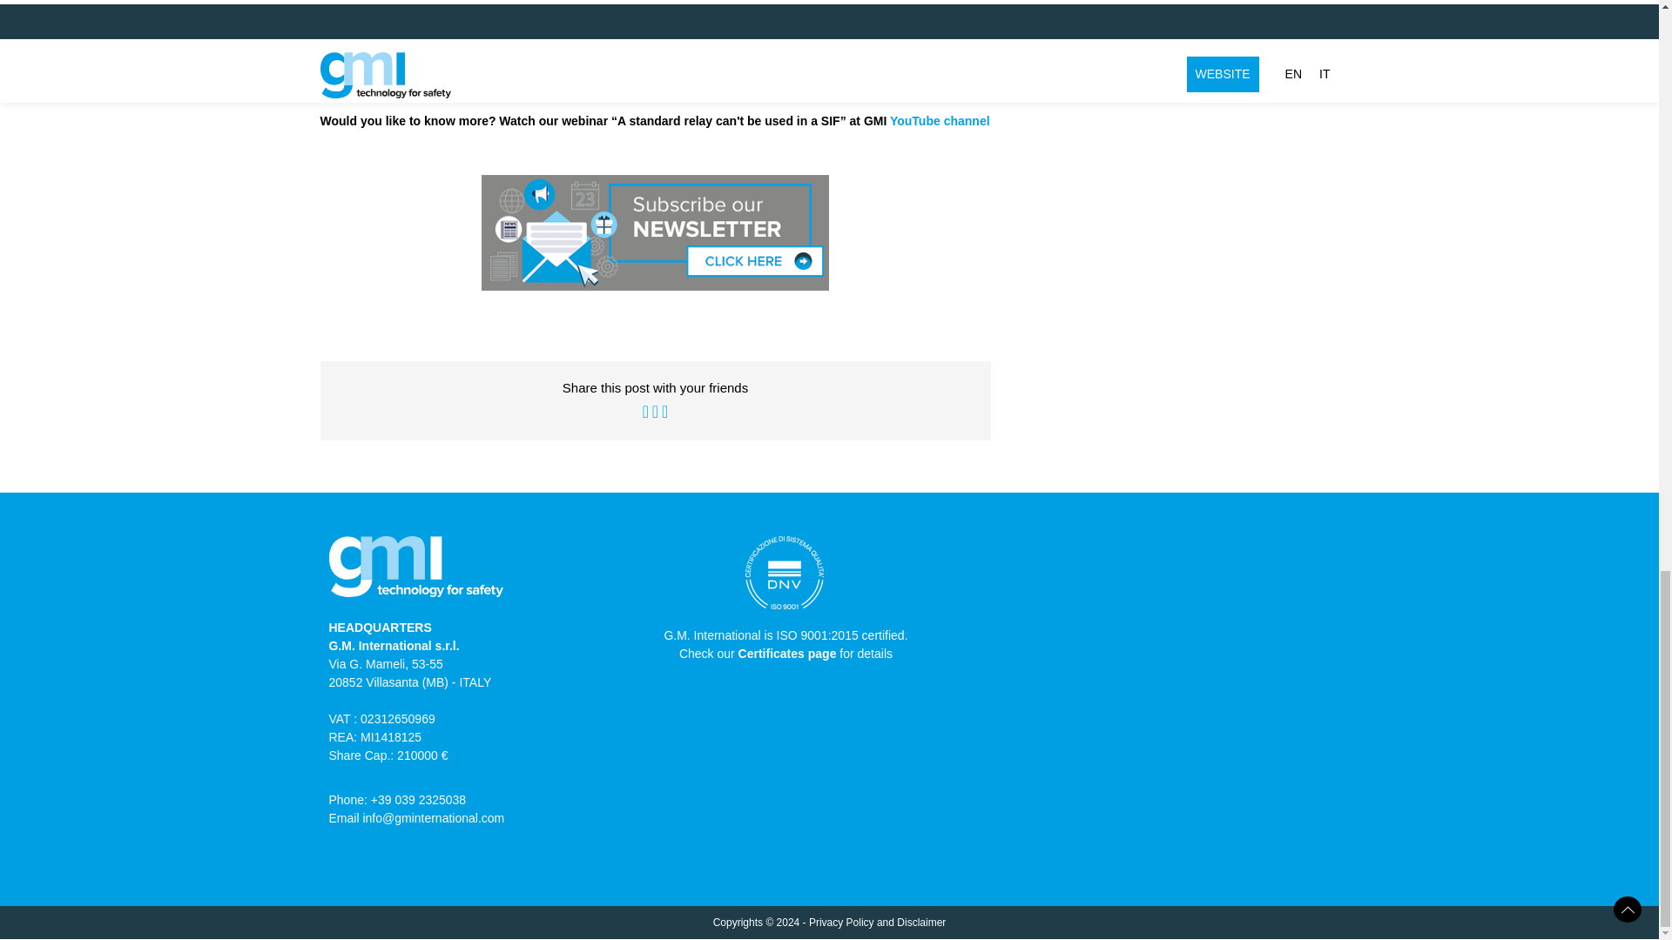  Describe the element at coordinates (927, 120) in the screenshot. I see `GMI YouTube channel` at that location.